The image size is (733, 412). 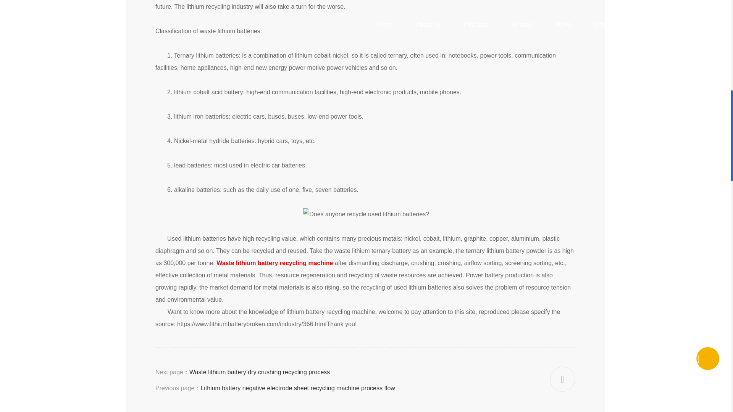 What do you see at coordinates (260, 372) in the screenshot?
I see `Waste lithium battery dry crushing recycling process` at bounding box center [260, 372].